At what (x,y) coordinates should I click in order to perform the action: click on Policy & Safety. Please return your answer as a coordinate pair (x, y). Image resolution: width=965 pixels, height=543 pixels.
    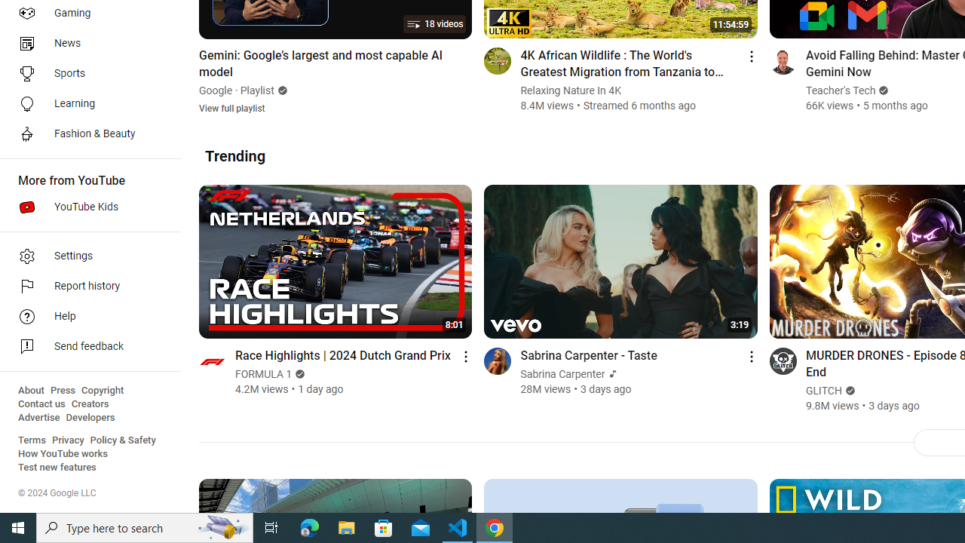
    Looking at the image, I should click on (123, 440).